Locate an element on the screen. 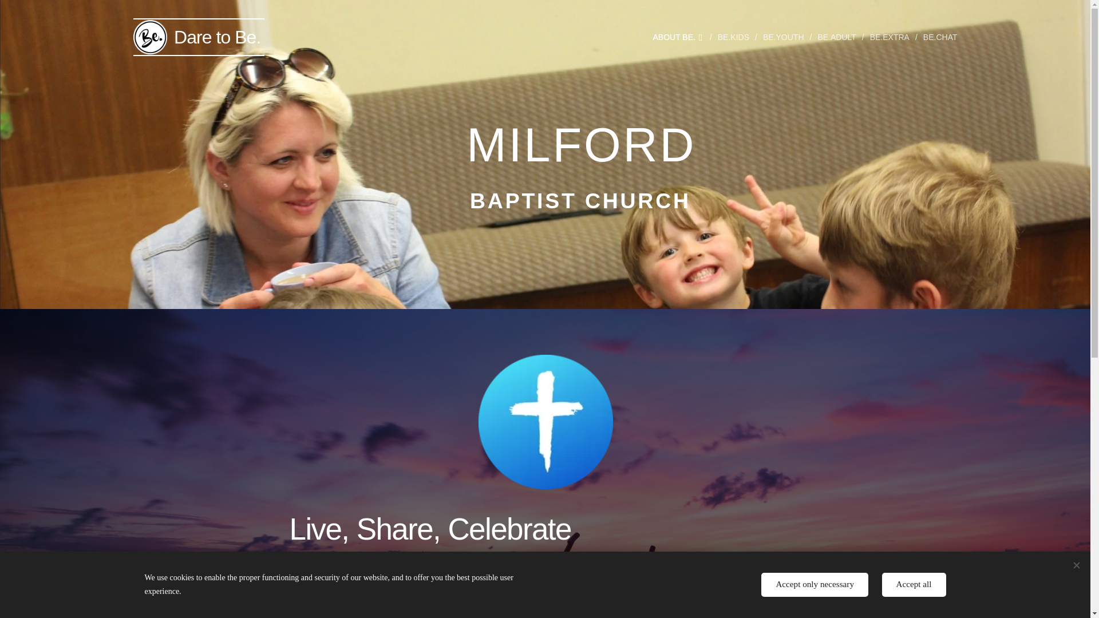  Accept all is located at coordinates (914, 585).